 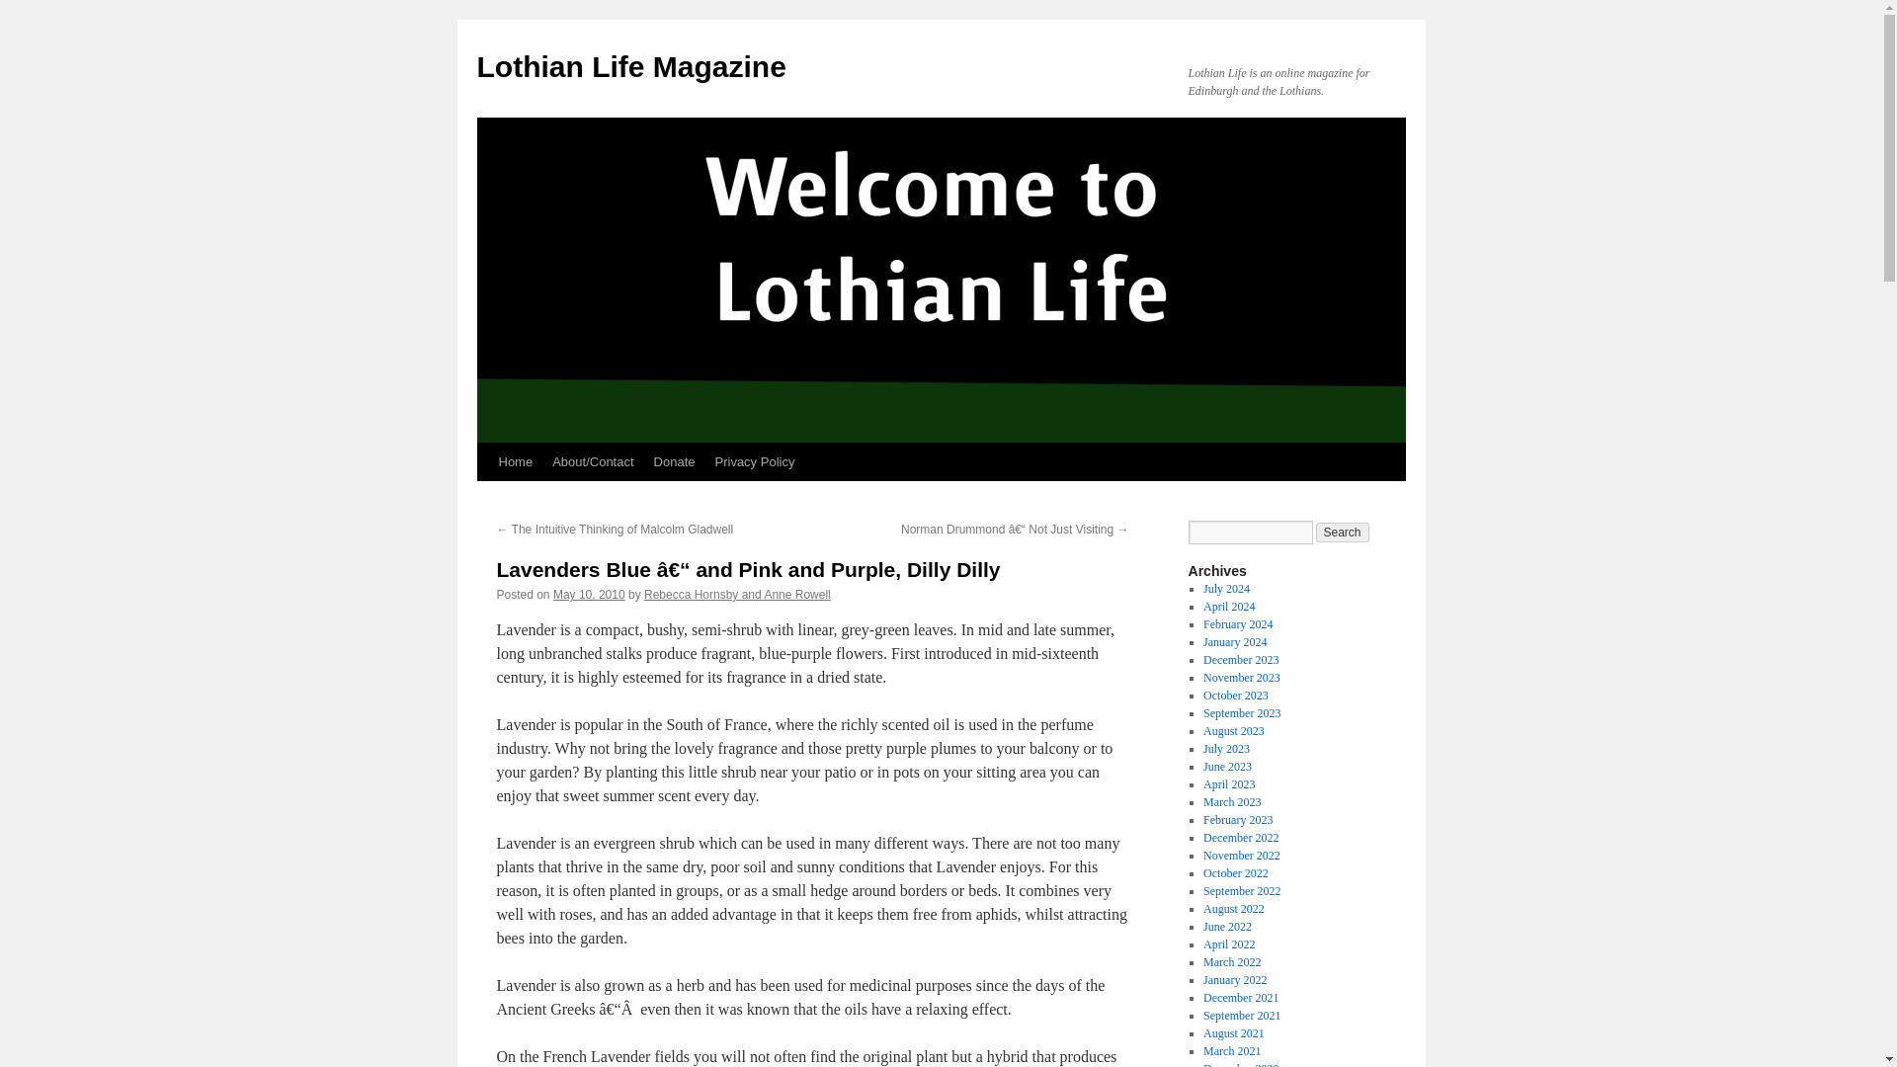 I want to click on December 2023, so click(x=1241, y=660).